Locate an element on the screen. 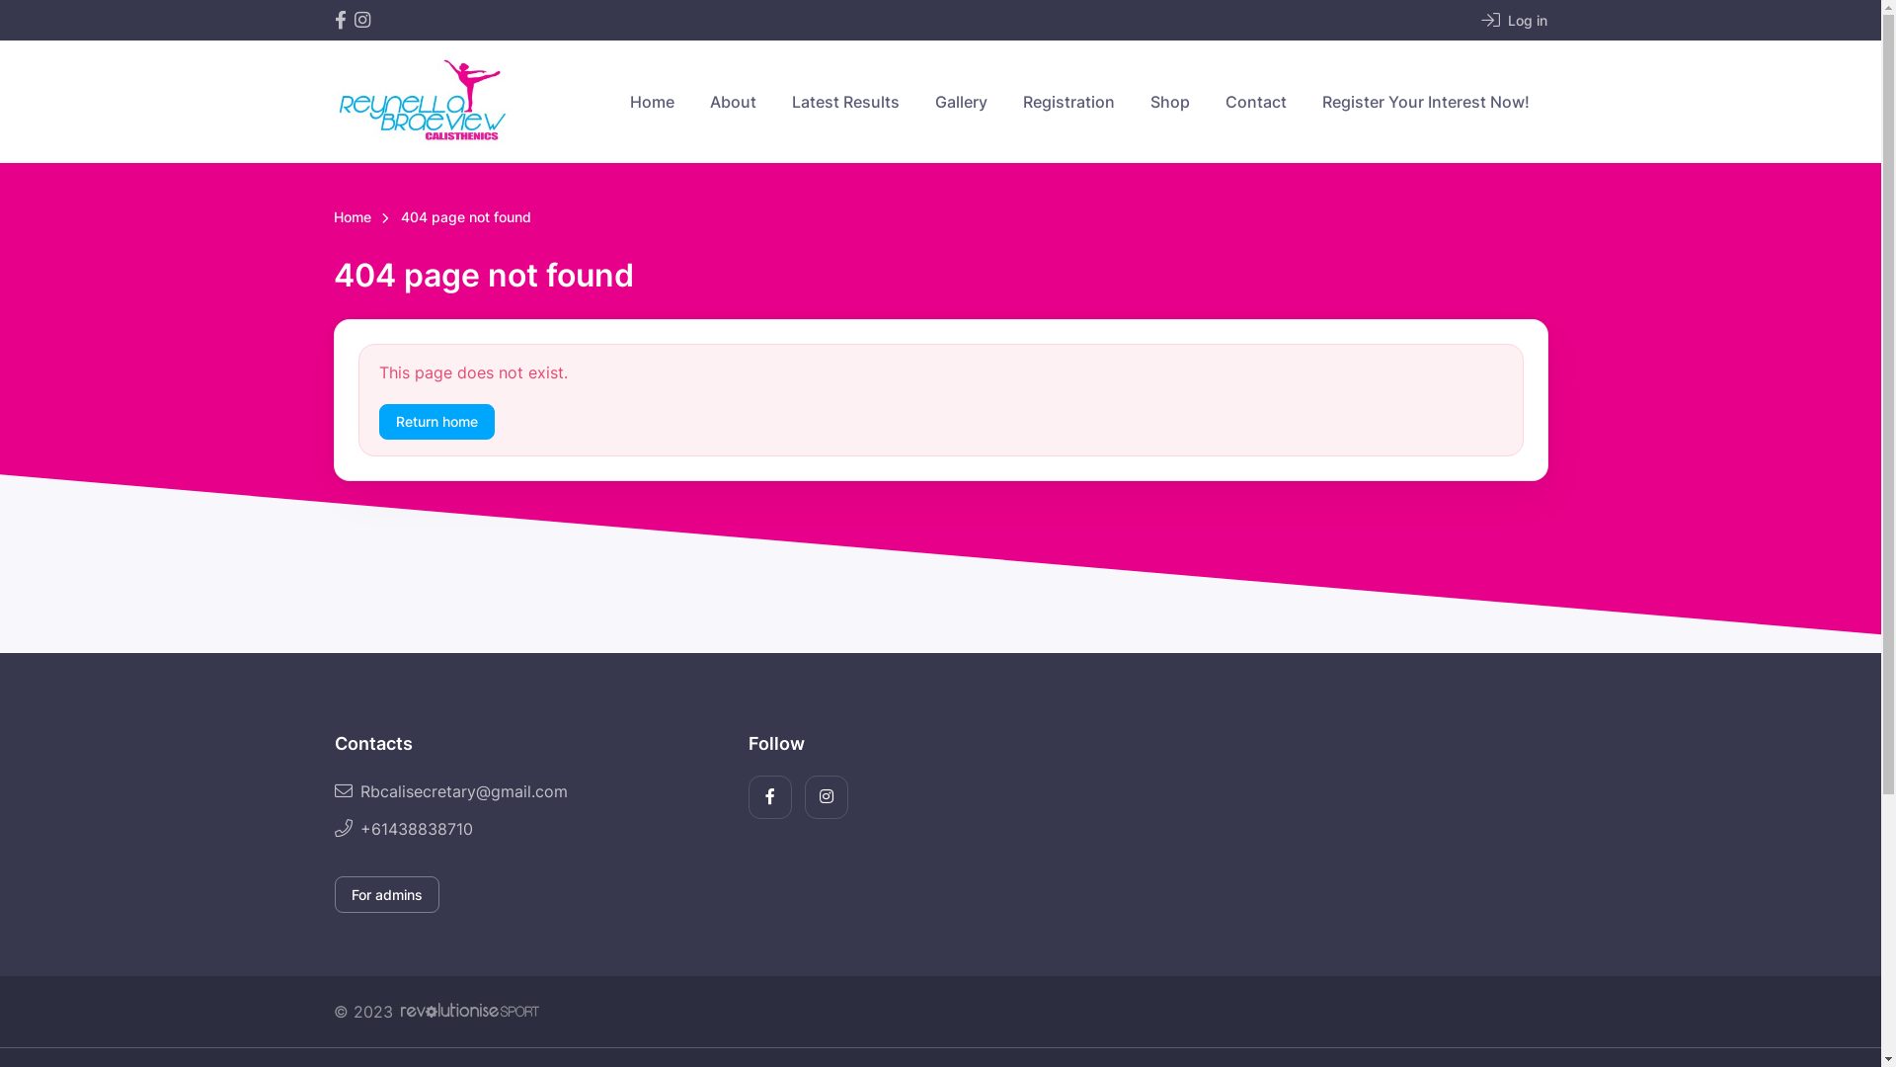 This screenshot has height=1067, width=1896. Return home is located at coordinates (436, 421).